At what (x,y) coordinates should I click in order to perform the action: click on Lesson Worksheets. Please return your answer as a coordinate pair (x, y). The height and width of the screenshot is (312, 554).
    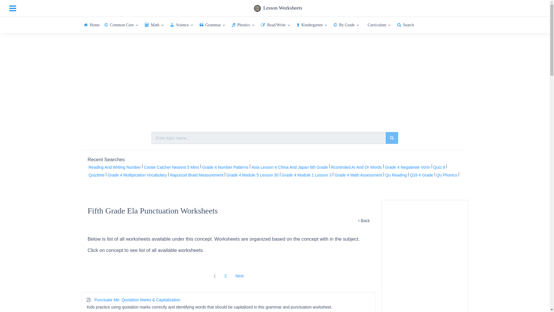
    Looking at the image, I should click on (278, 8).